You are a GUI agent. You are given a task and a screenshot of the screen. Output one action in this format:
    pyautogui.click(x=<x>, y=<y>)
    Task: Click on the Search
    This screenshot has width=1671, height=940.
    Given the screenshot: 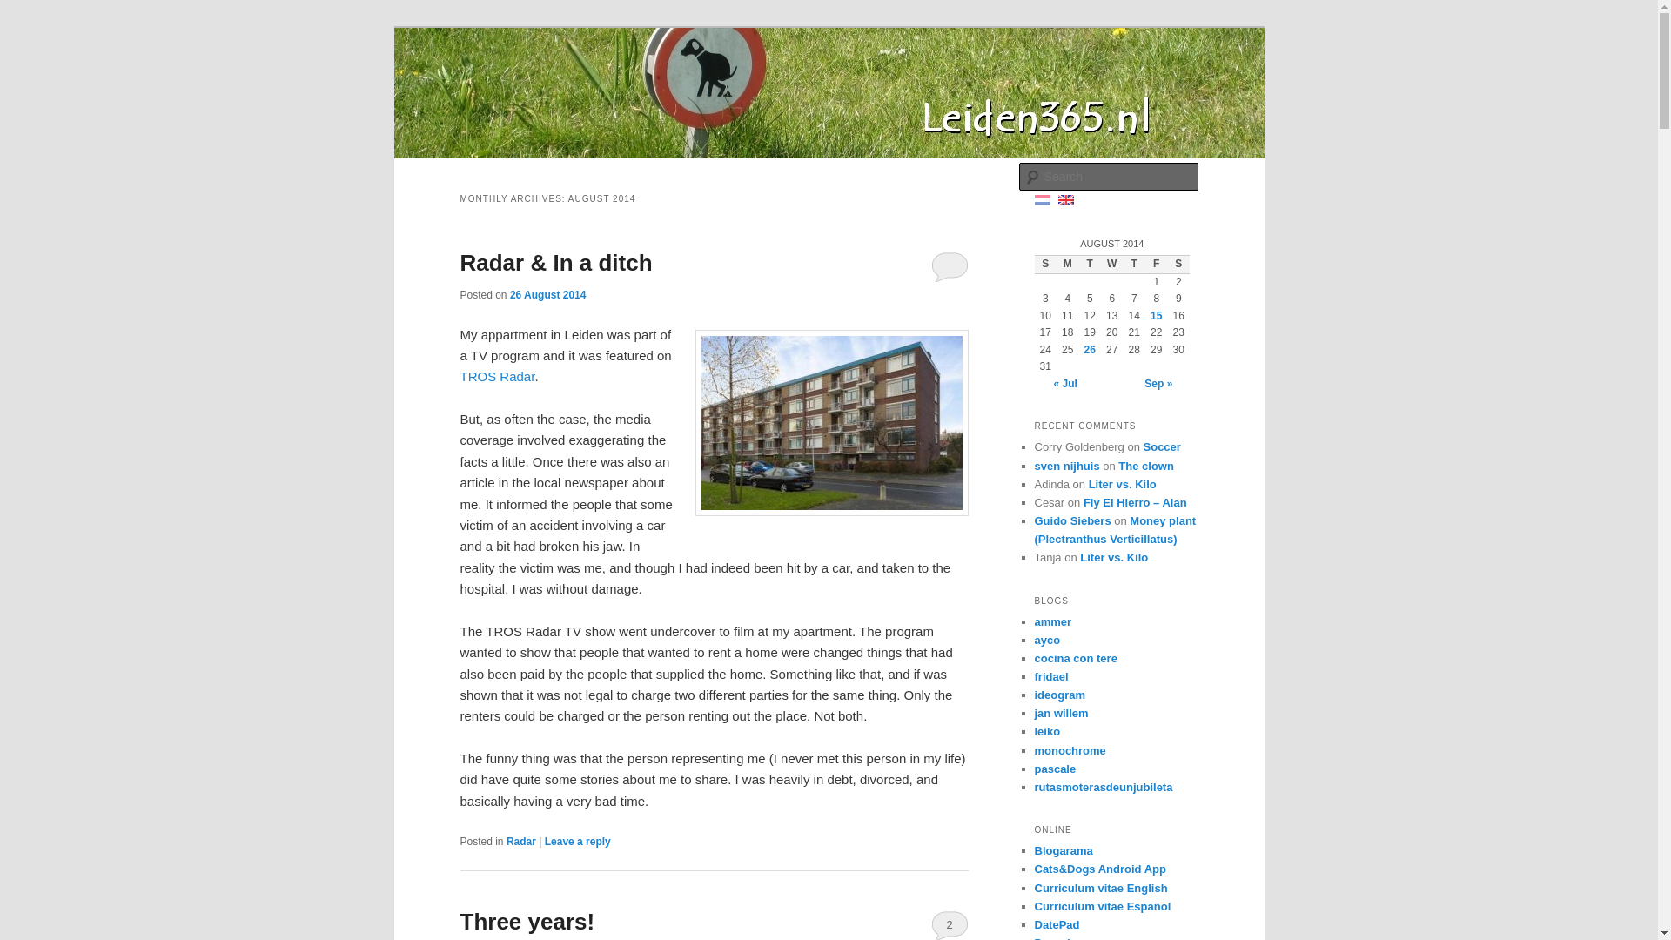 What is the action you would take?
    pyautogui.click(x=28, y=10)
    